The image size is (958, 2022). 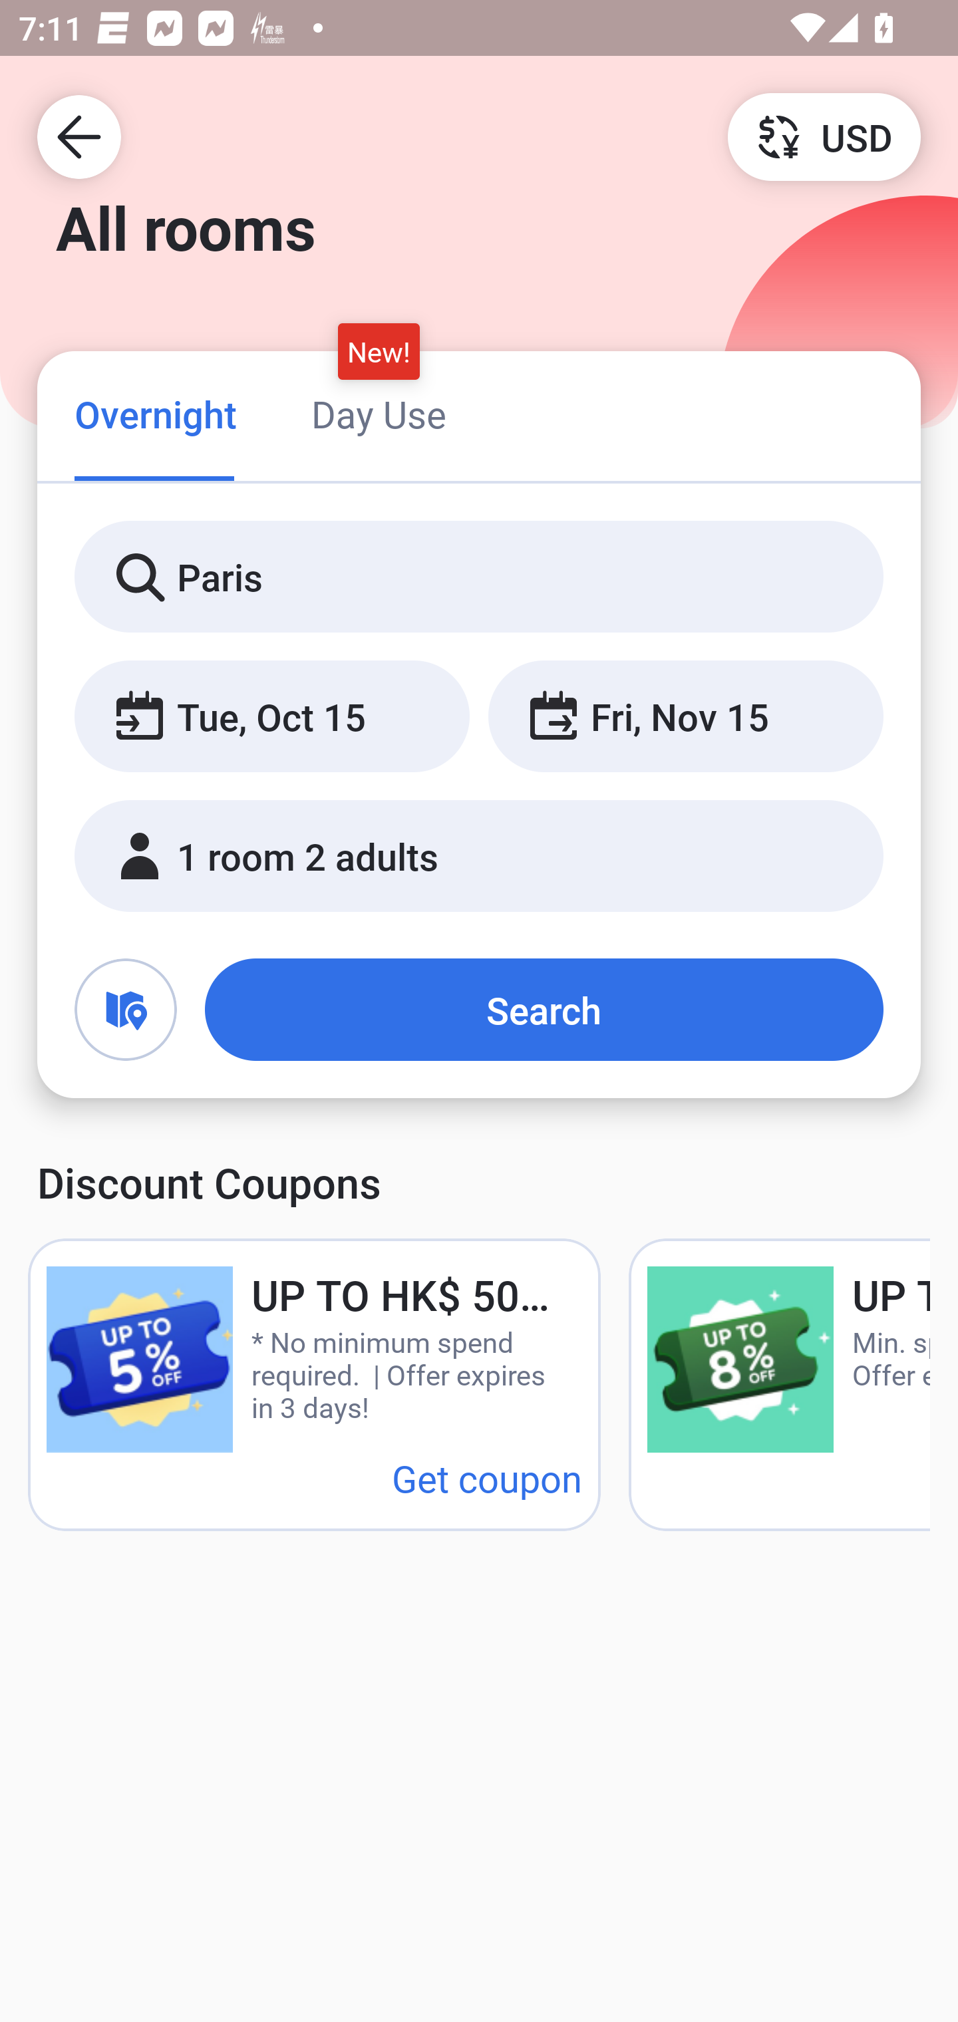 What do you see at coordinates (487, 1478) in the screenshot?
I see `Get coupon` at bounding box center [487, 1478].